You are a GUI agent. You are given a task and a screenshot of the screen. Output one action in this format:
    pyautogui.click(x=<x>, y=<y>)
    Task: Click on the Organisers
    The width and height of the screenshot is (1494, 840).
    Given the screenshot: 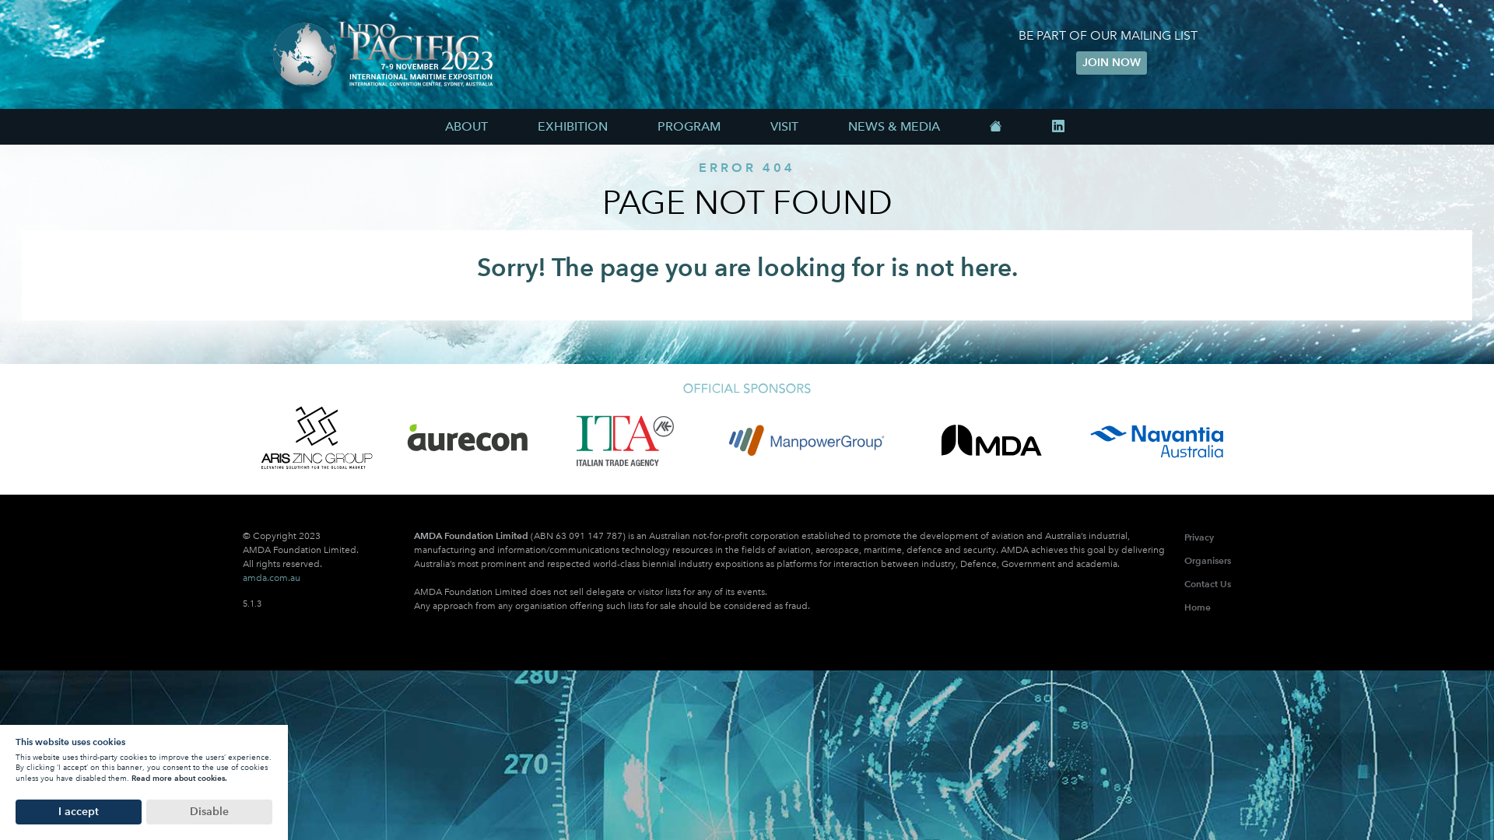 What is the action you would take?
    pyautogui.click(x=1208, y=560)
    